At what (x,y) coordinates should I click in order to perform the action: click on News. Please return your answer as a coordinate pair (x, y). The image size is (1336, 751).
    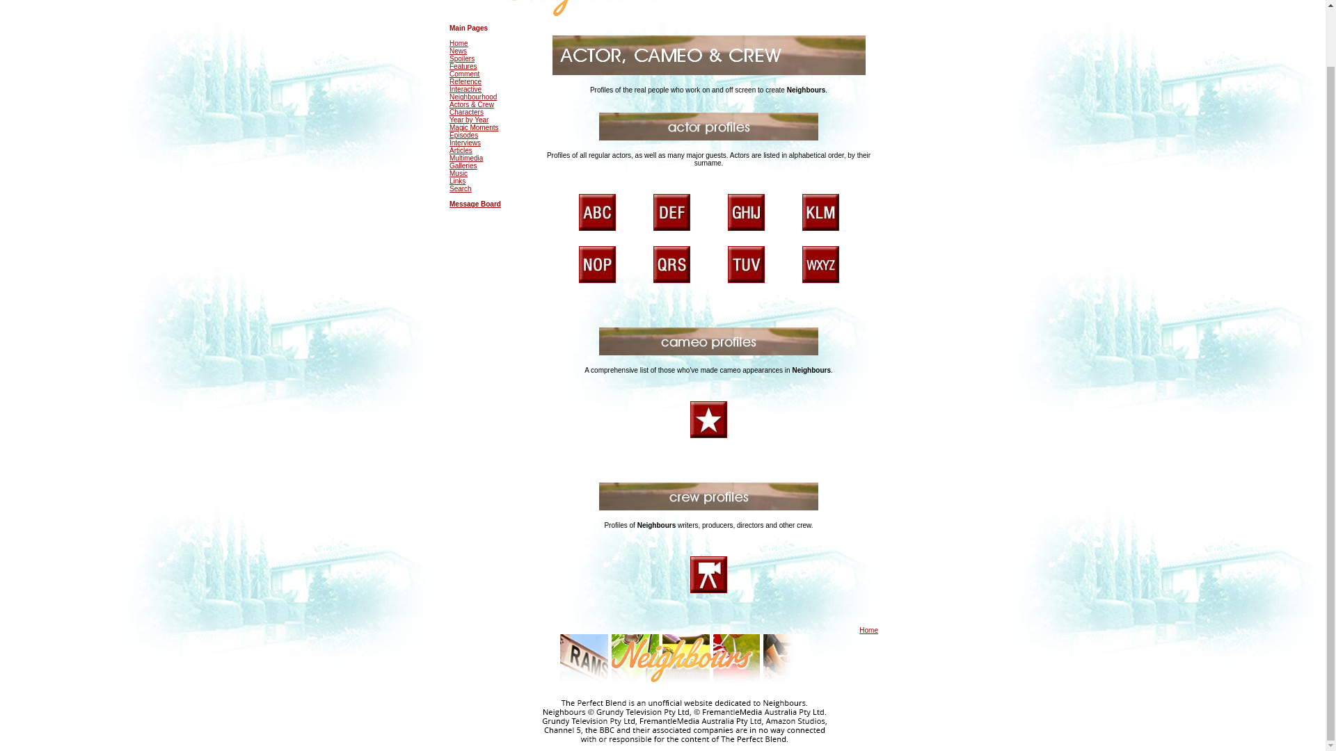
    Looking at the image, I should click on (458, 51).